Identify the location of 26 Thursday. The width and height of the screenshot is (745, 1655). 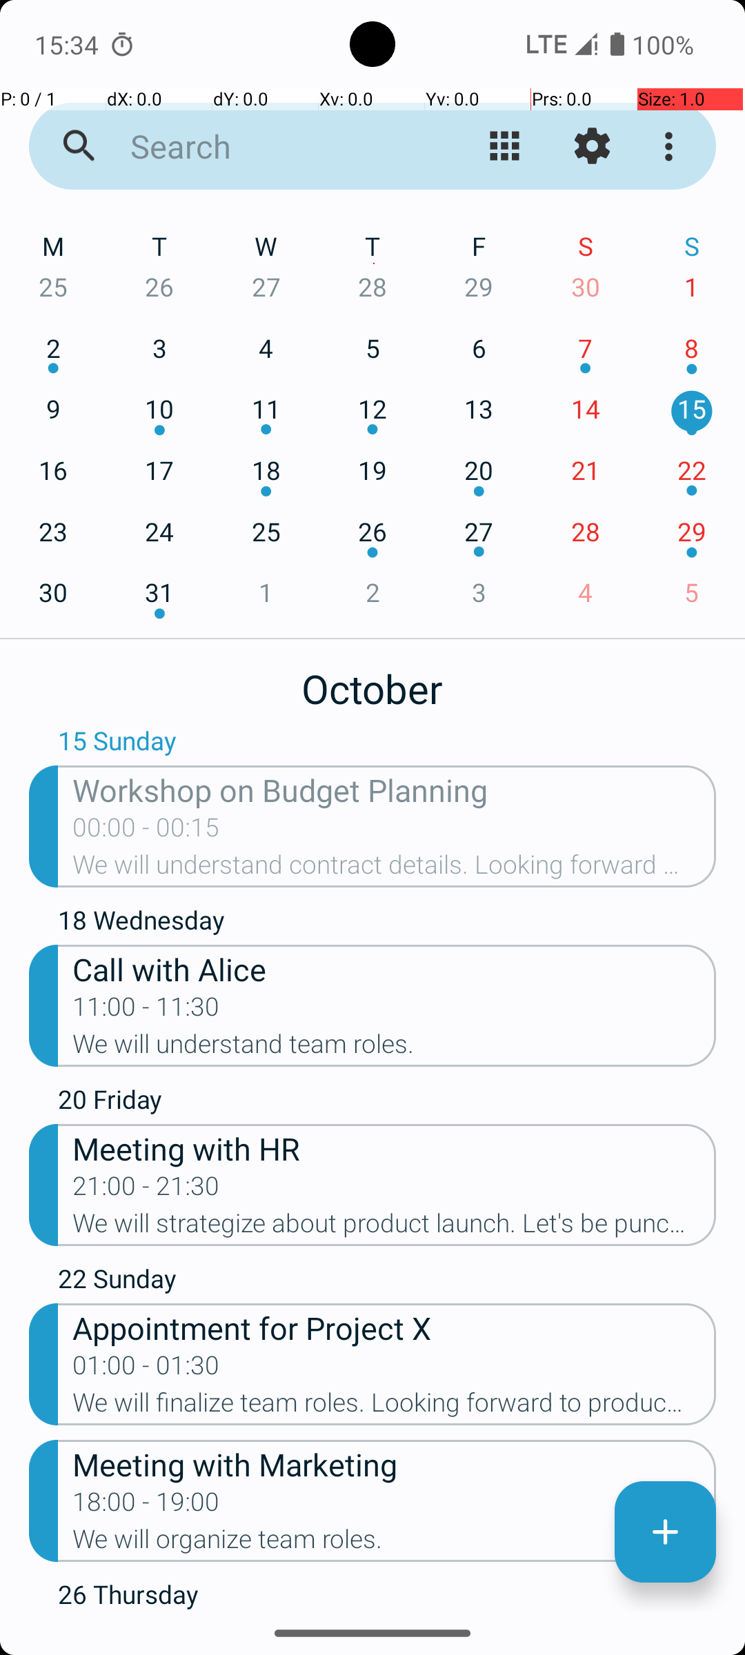
(387, 1594).